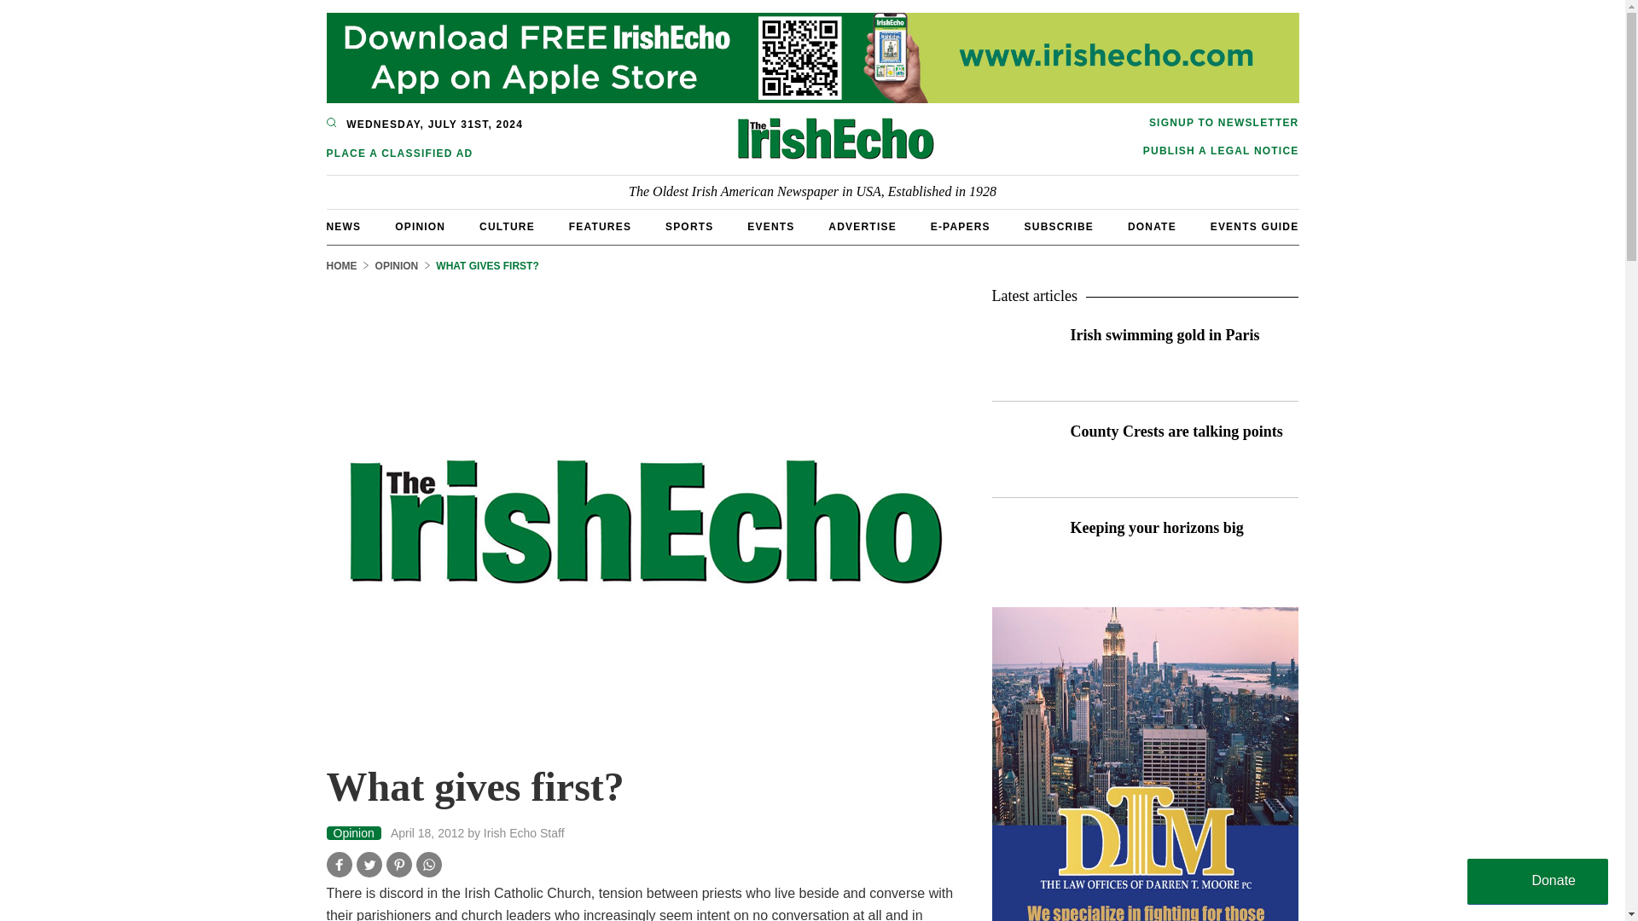 The image size is (1638, 921). I want to click on ADVERTISE, so click(862, 227).